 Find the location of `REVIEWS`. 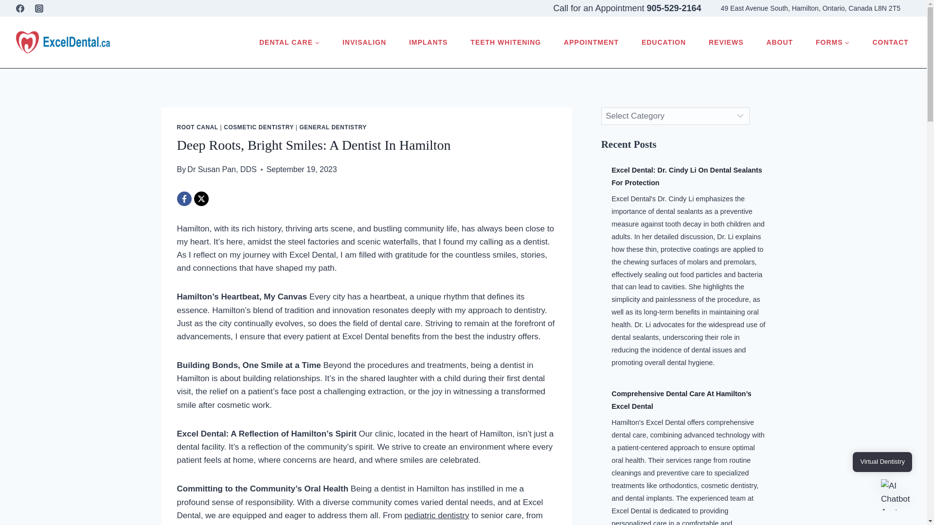

REVIEWS is located at coordinates (726, 42).